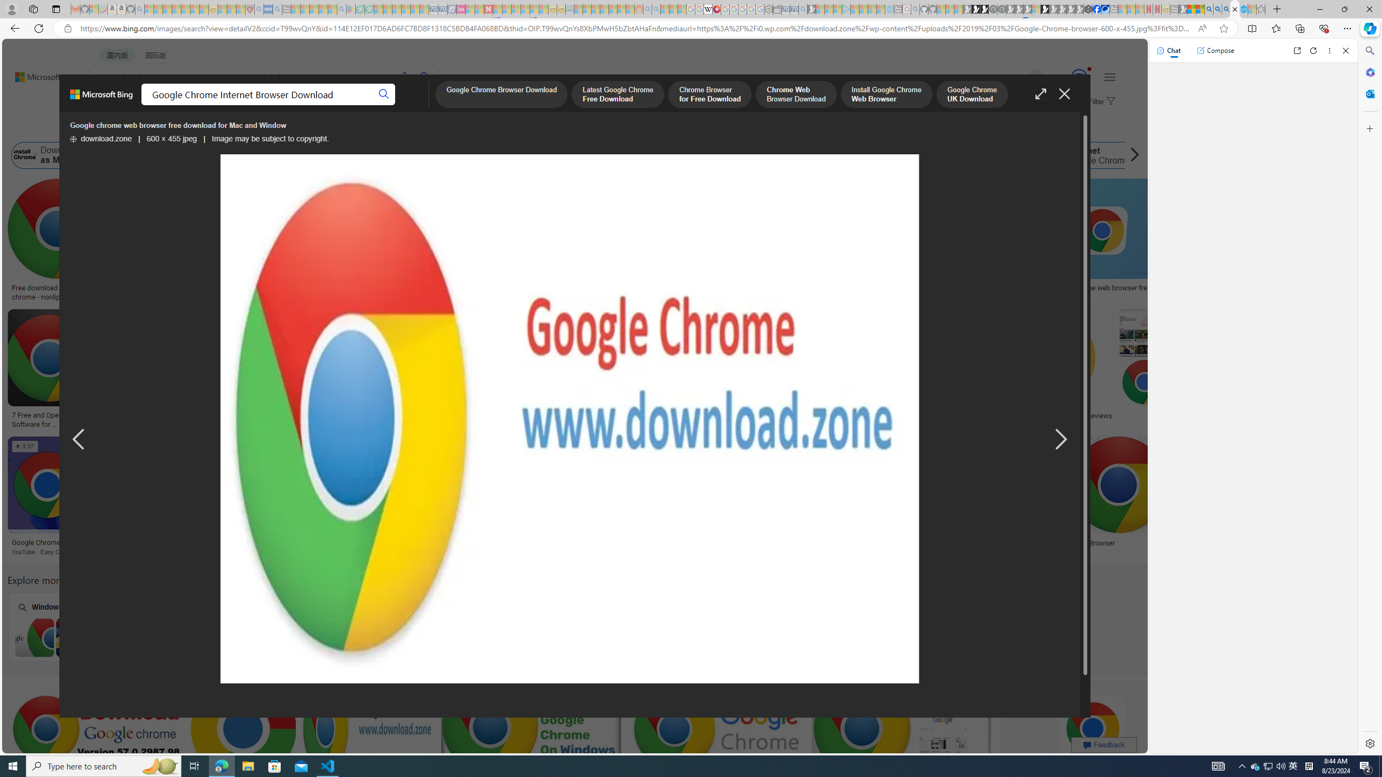  I want to click on AirNow.gov, so click(1105, 9).